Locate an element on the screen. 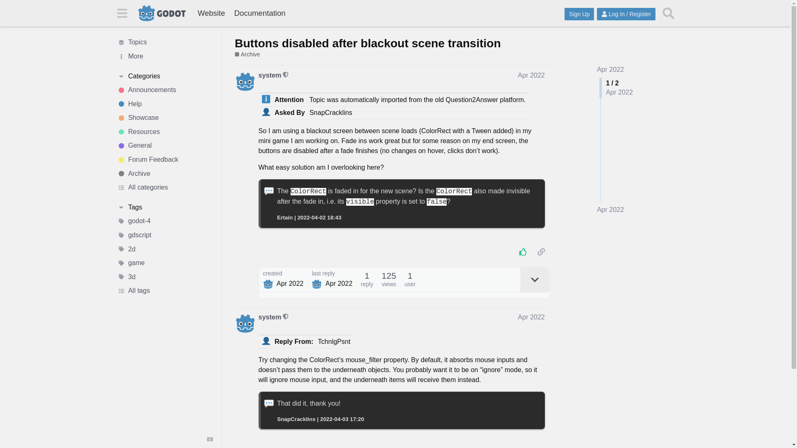 This screenshot has height=448, width=797. Official blog posts and other Godot announcements. is located at coordinates (165, 90).